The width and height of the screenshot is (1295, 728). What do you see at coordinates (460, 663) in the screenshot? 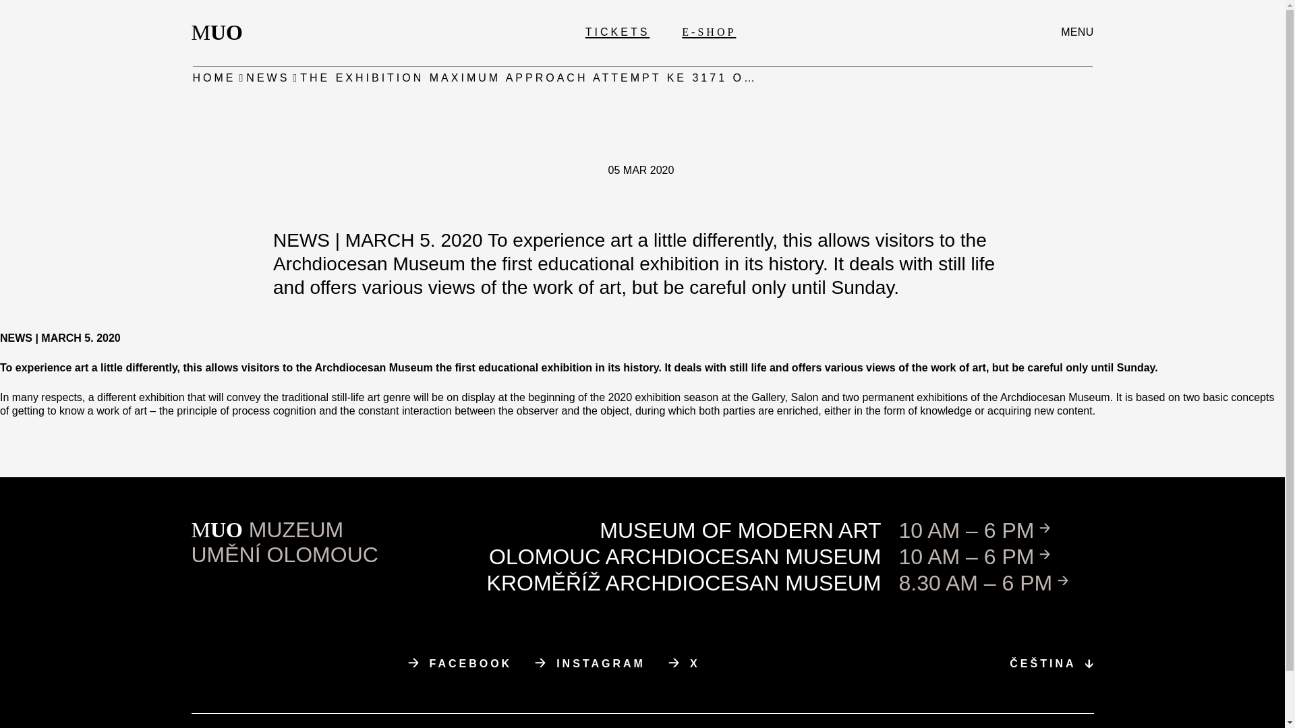
I see `OLOMOUC ARCHDIOCESAN MUSEUM` at bounding box center [460, 663].